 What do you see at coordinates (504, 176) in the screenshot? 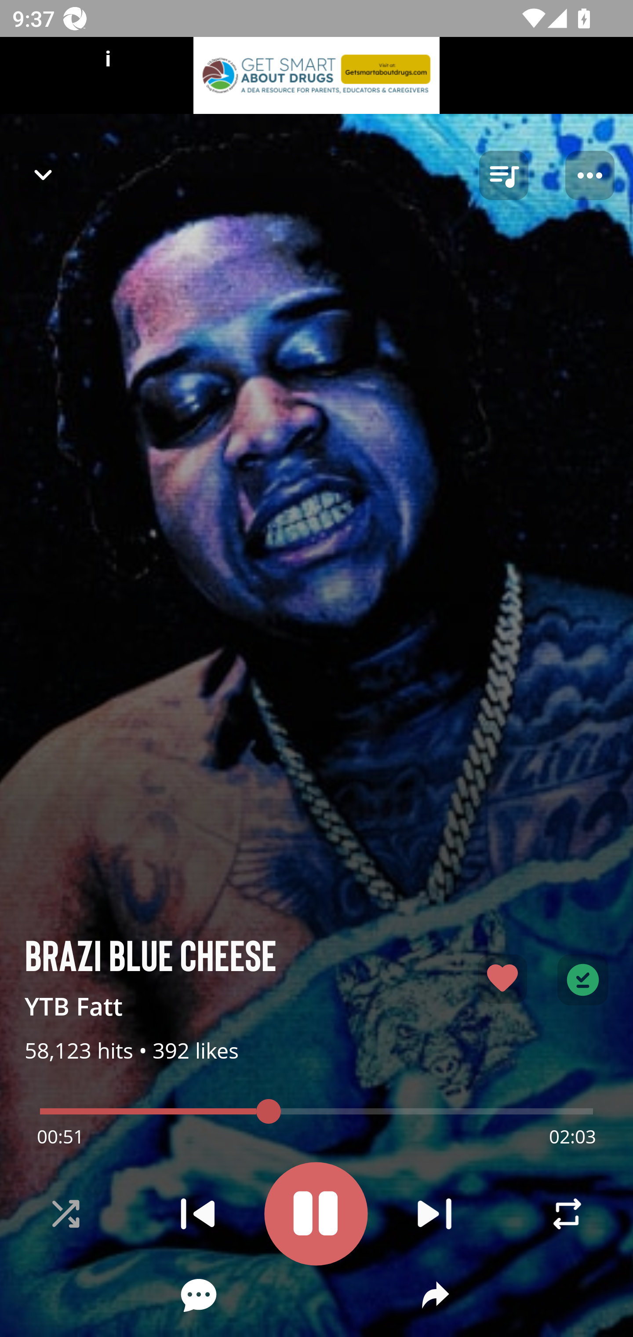
I see `queue` at bounding box center [504, 176].